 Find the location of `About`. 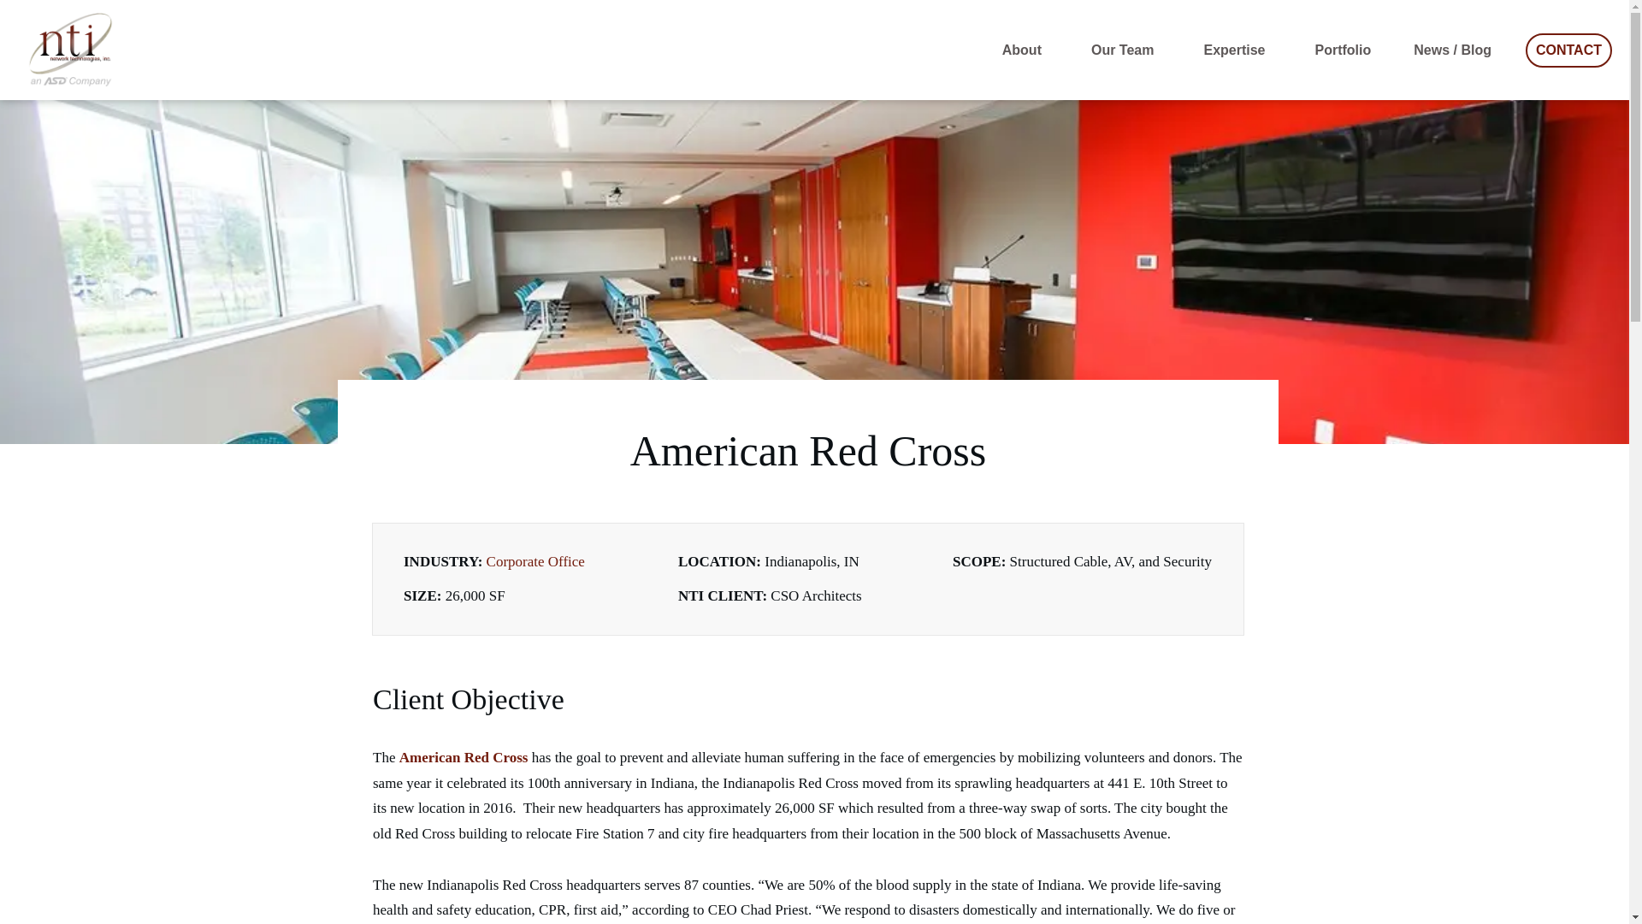

About is located at coordinates (1025, 50).